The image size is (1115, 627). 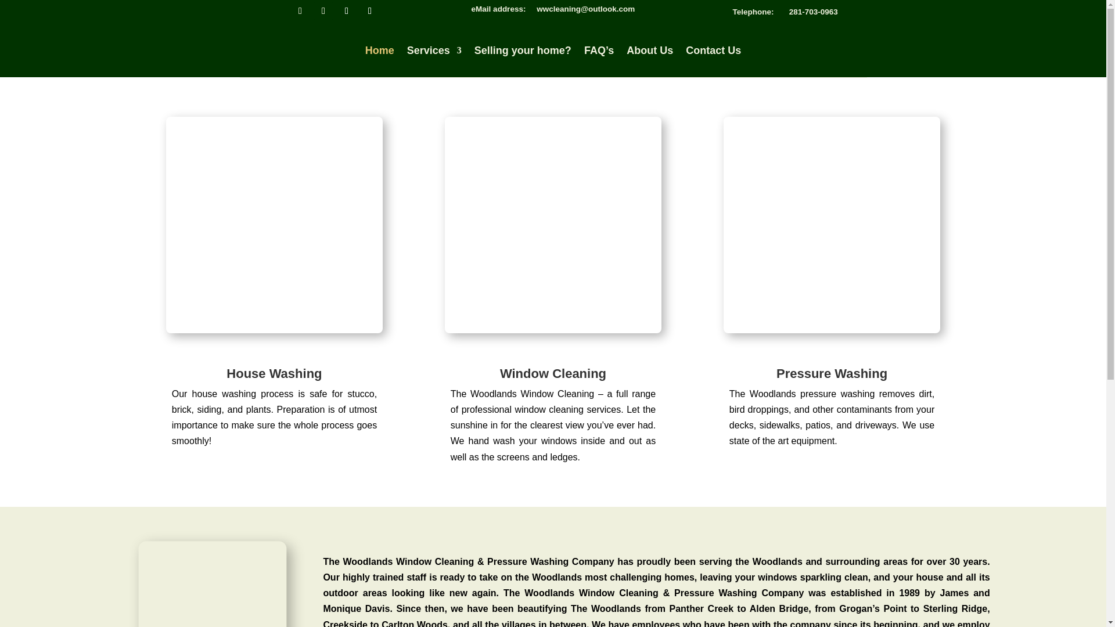 I want to click on Follow on Facebook, so click(x=300, y=10).